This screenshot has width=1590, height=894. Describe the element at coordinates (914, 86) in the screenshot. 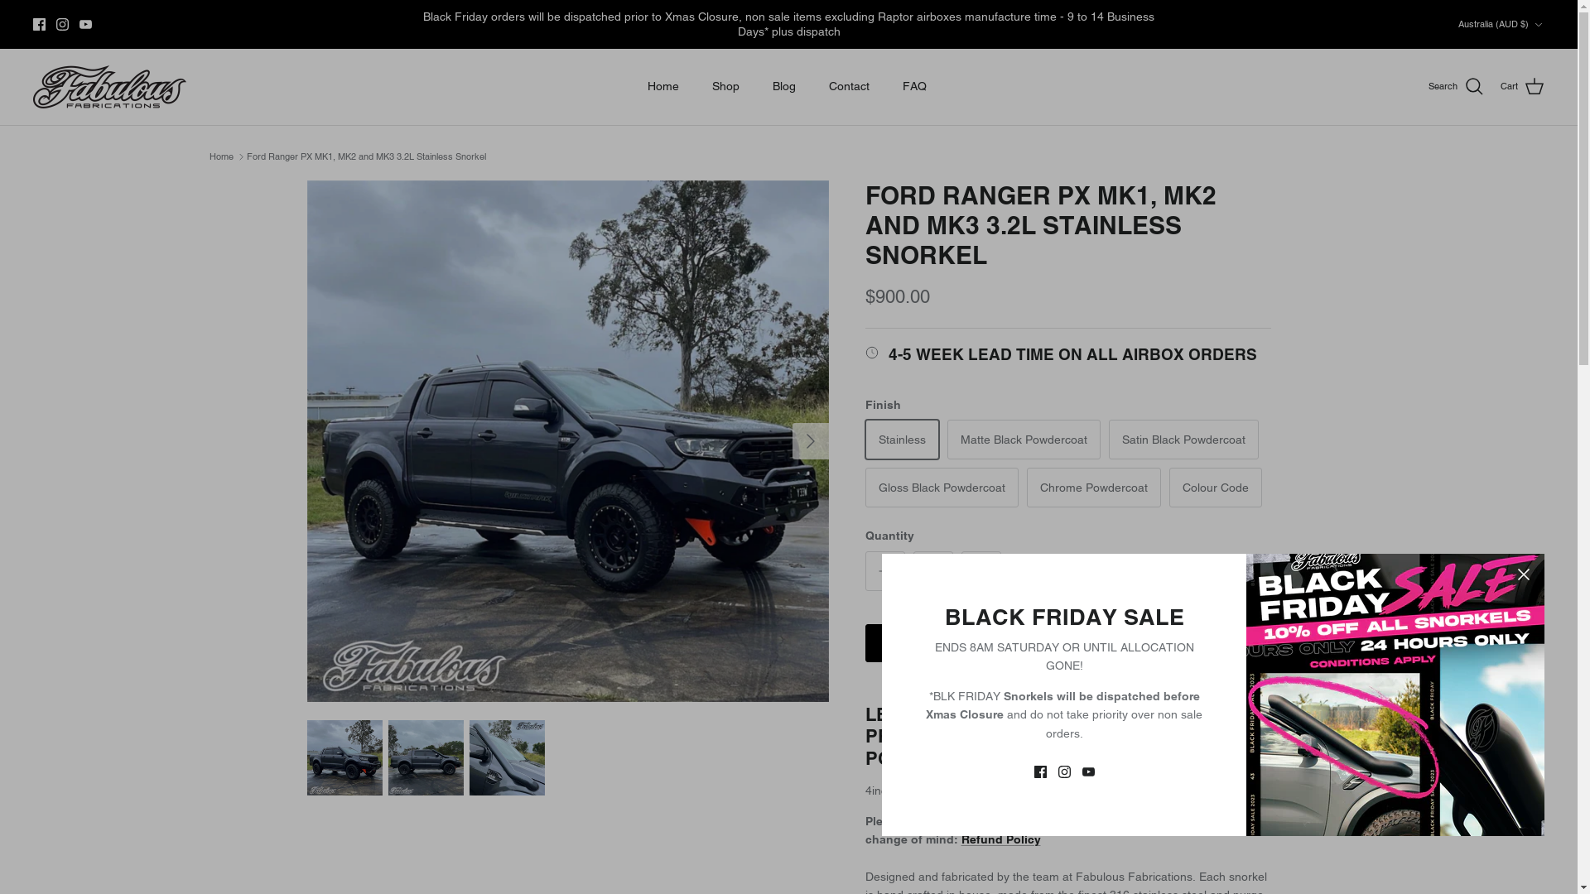

I see `FAQ` at that location.